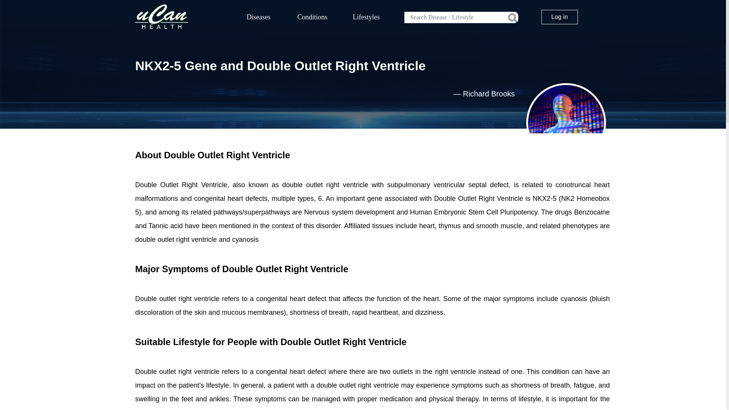 Image resolution: width=729 pixels, height=410 pixels. Describe the element at coordinates (560, 17) in the screenshot. I see `Log in` at that location.